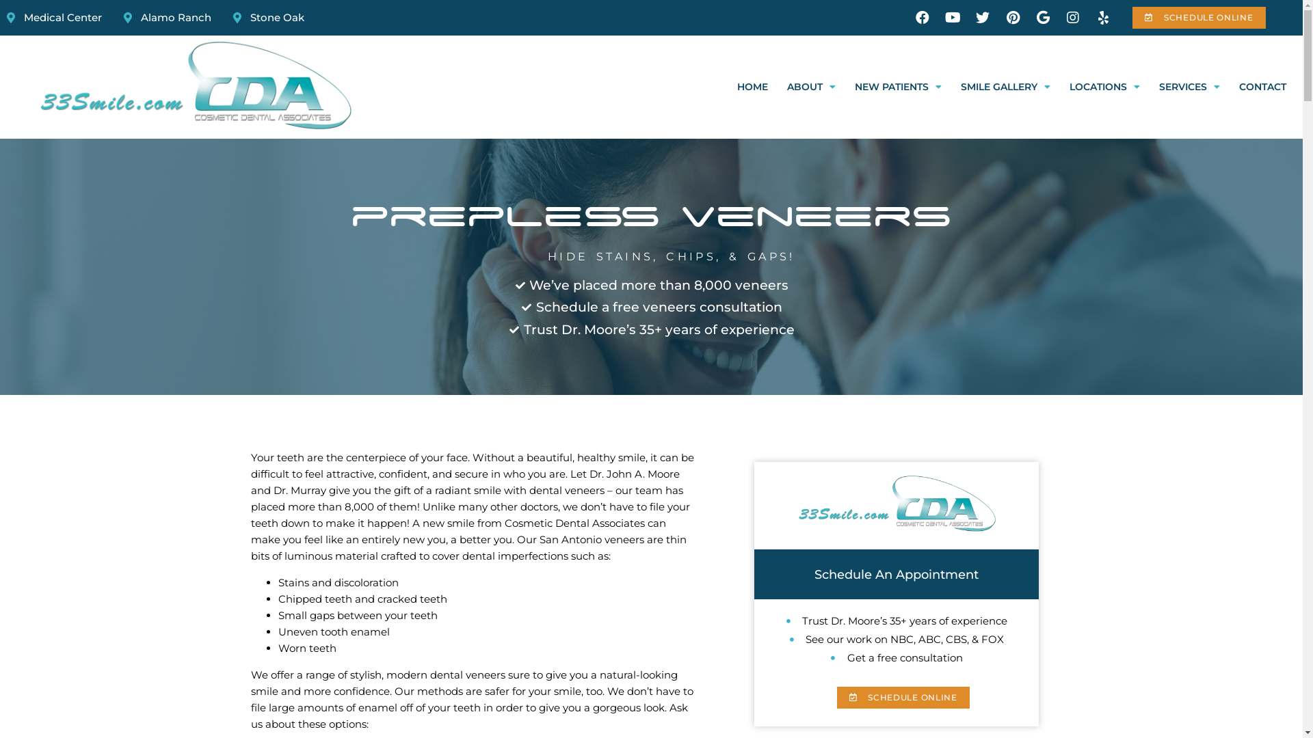 The height and width of the screenshot is (738, 1313). I want to click on Alamo Ranch, so click(168, 18).